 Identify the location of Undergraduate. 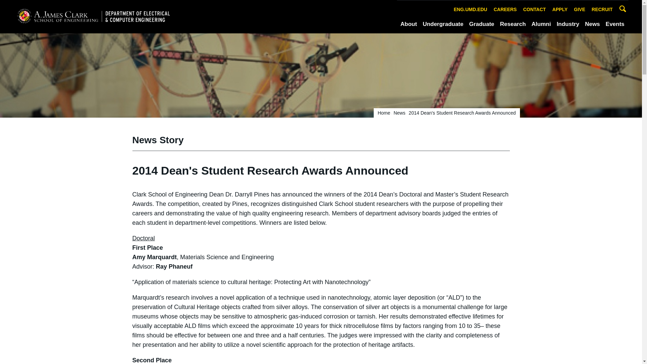
(443, 24).